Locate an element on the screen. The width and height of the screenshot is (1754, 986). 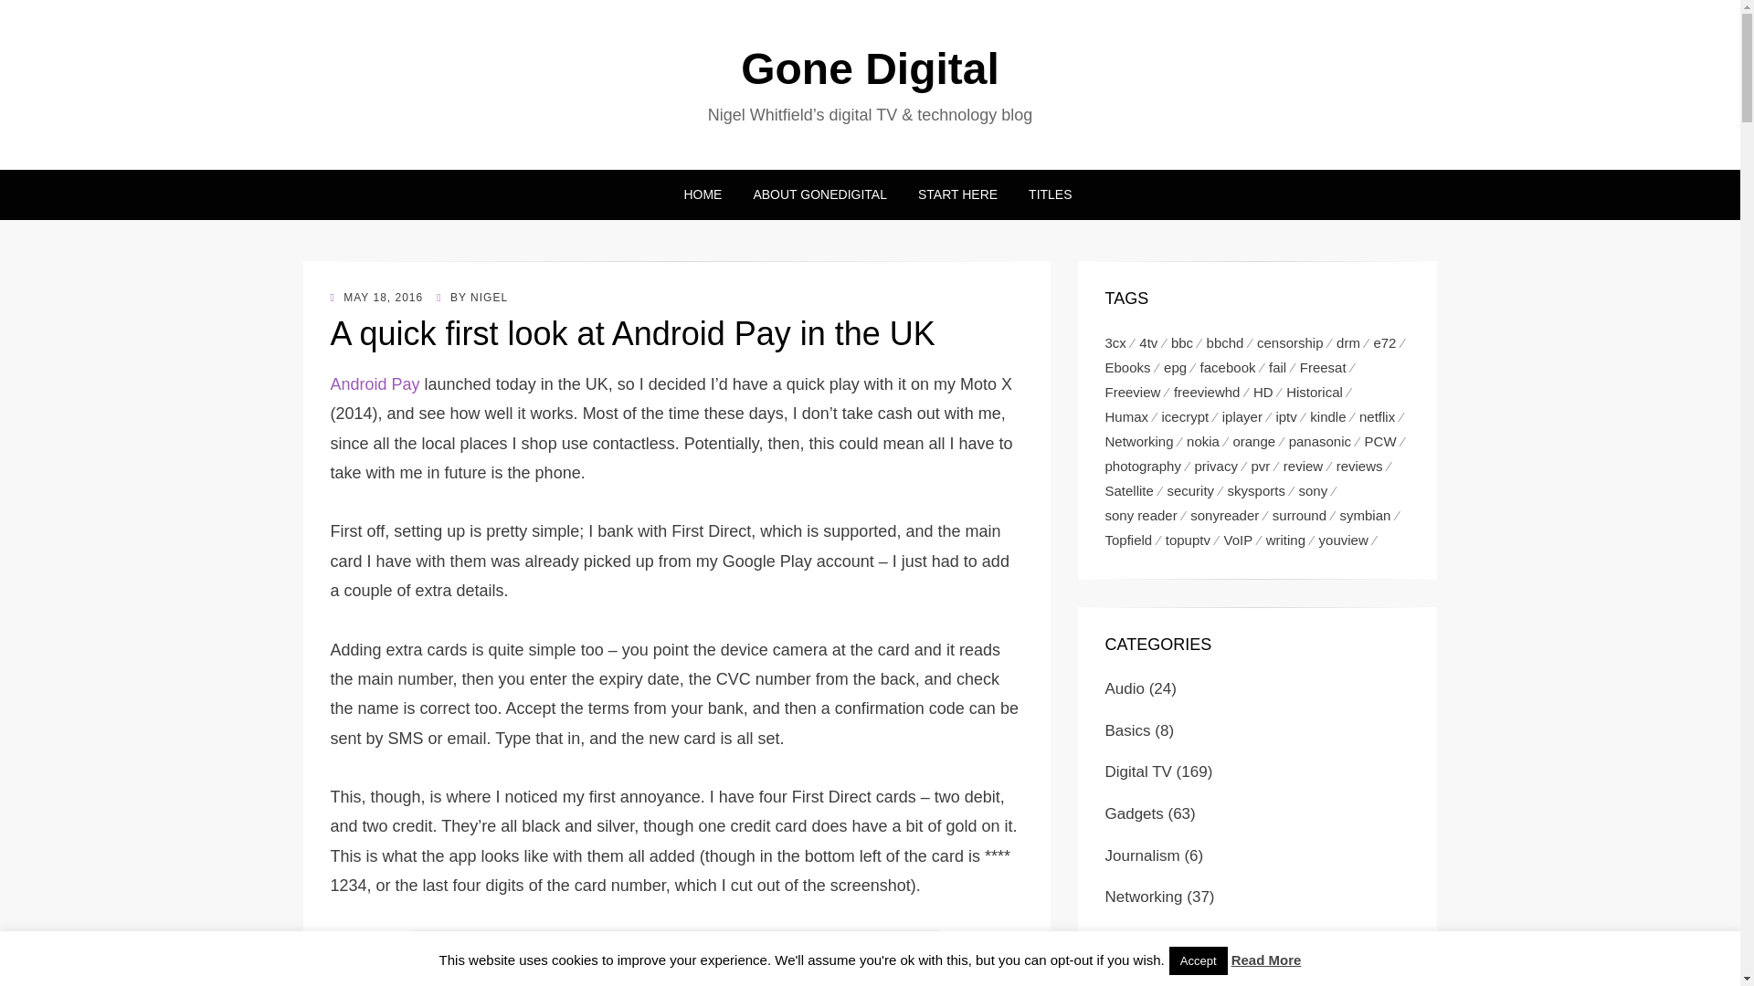
Gone Digital is located at coordinates (870, 68).